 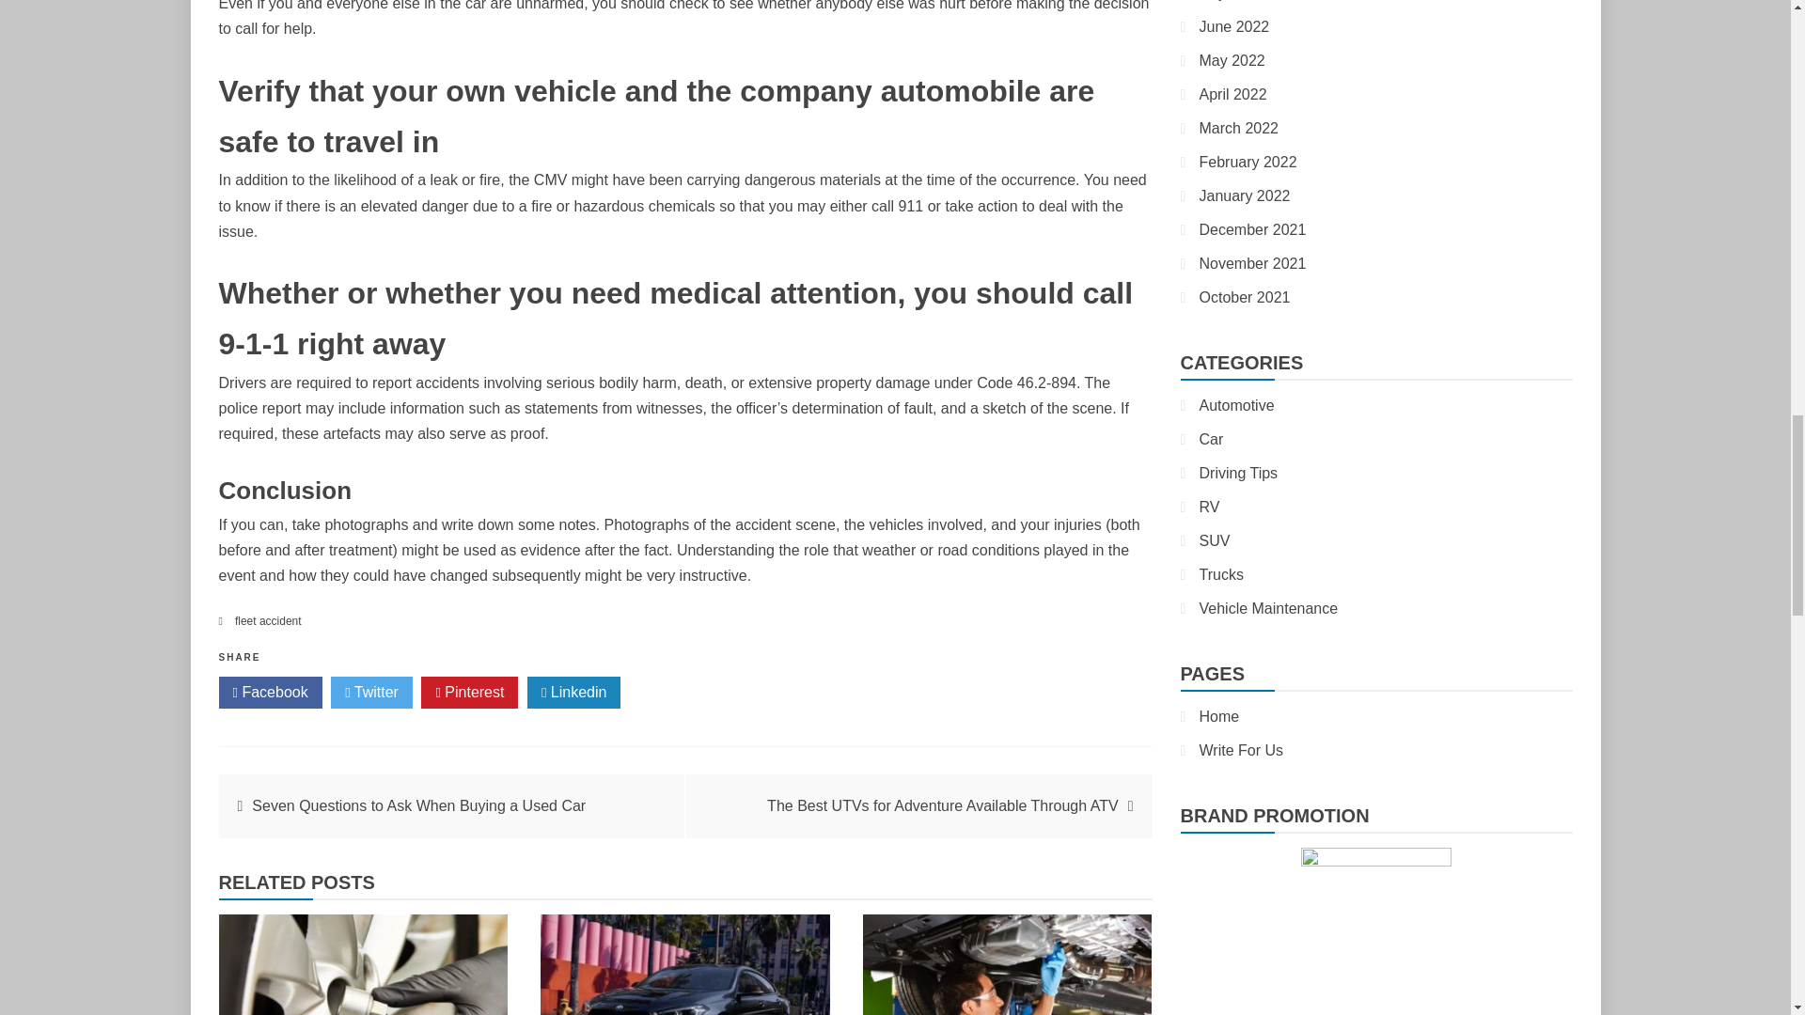 I want to click on Facebook, so click(x=269, y=692).